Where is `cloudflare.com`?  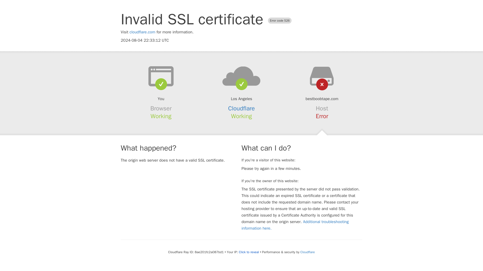
cloudflare.com is located at coordinates (142, 32).